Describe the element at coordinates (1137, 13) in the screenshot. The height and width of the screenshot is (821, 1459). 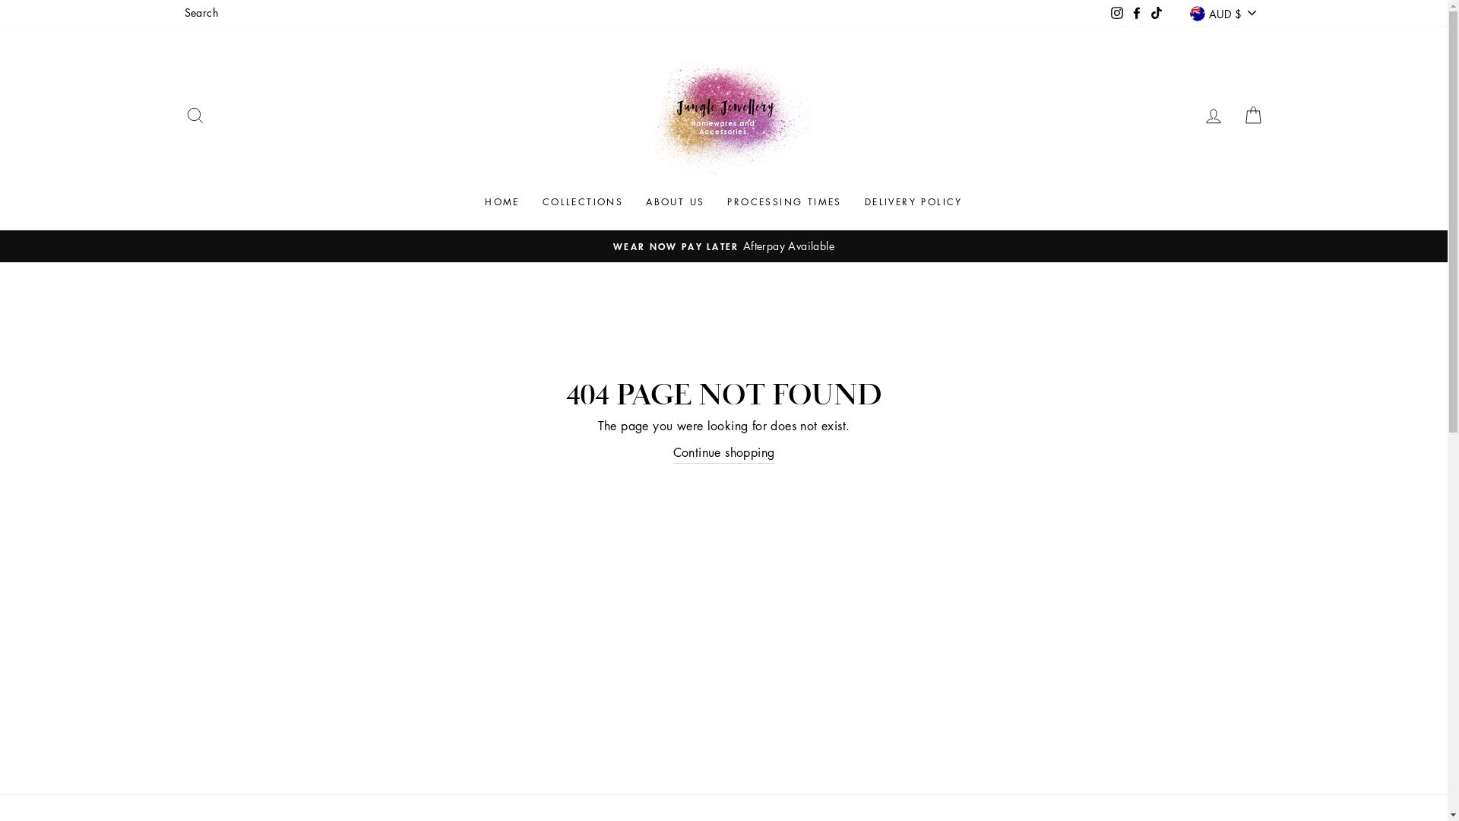
I see `Facebook` at that location.